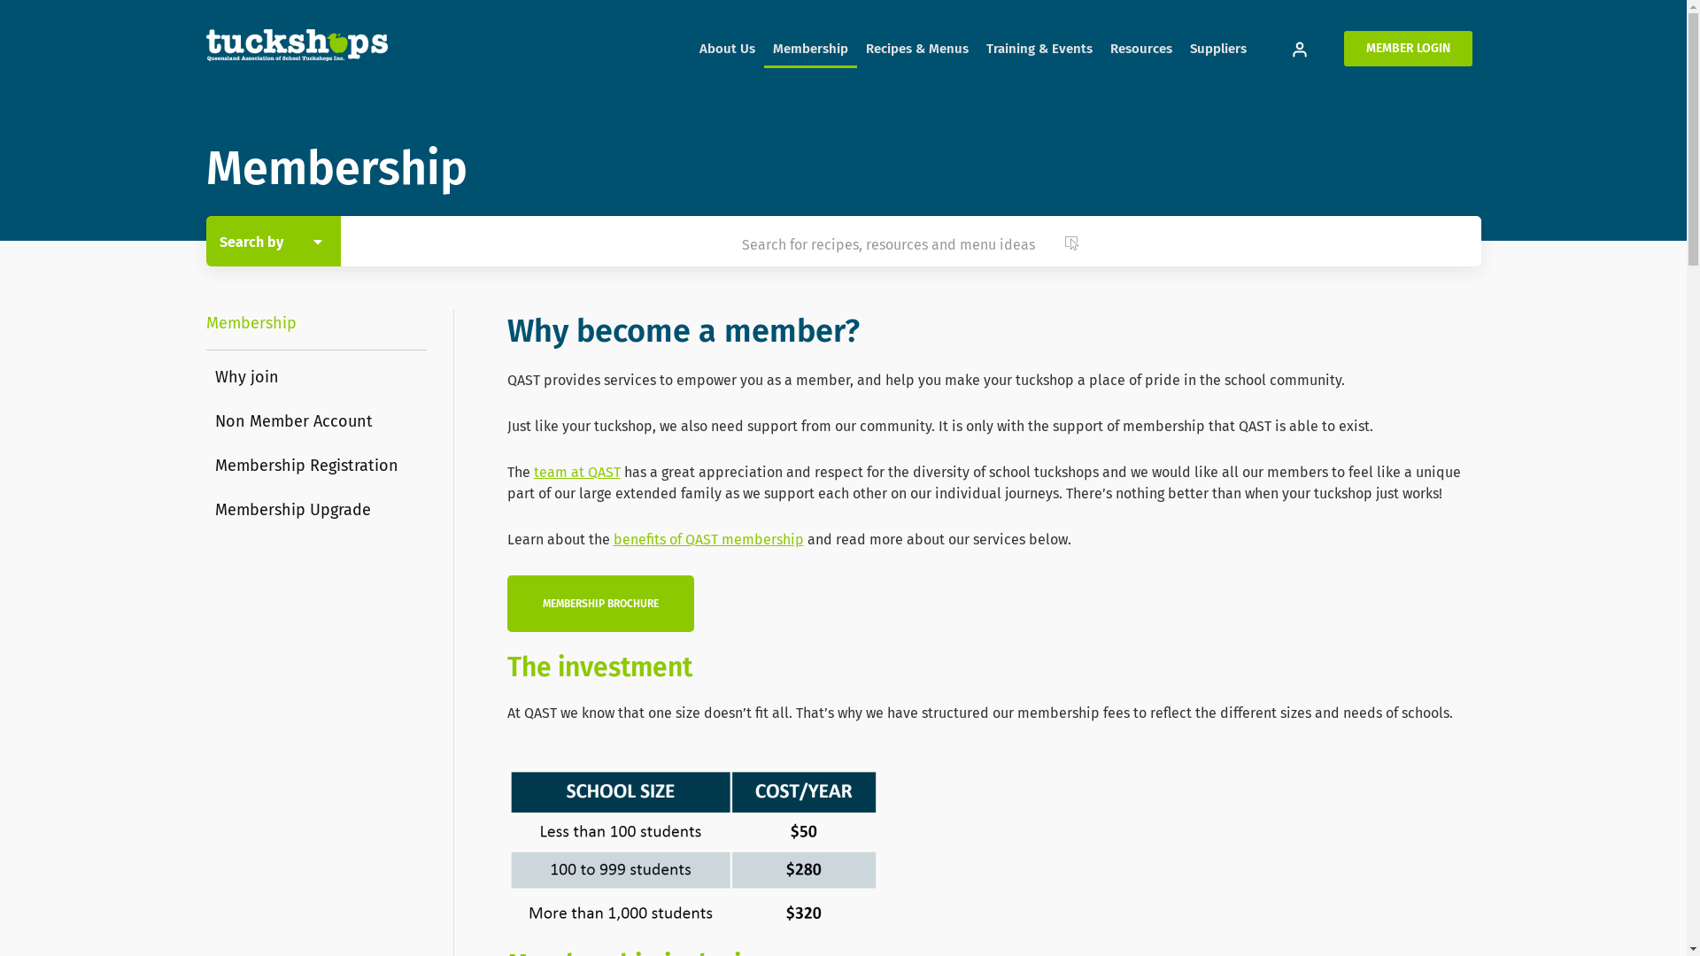 This screenshot has height=956, width=1700. What do you see at coordinates (1218, 49) in the screenshot?
I see `Suppliers` at bounding box center [1218, 49].